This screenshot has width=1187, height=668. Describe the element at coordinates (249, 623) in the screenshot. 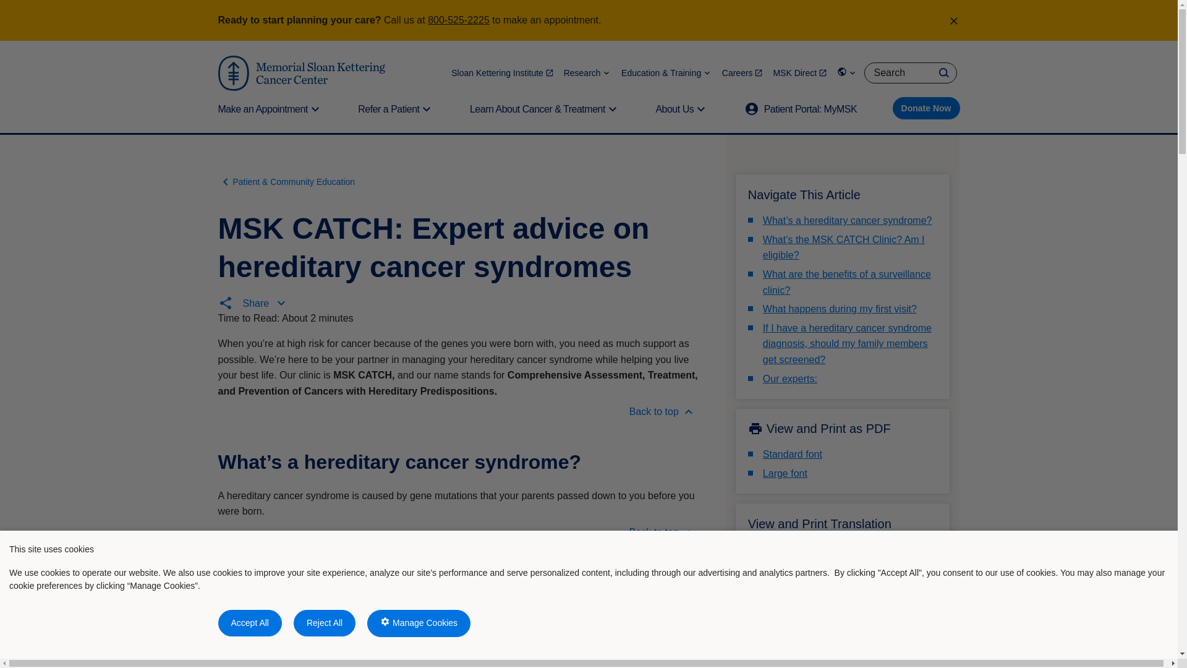

I see `Accept All` at that location.